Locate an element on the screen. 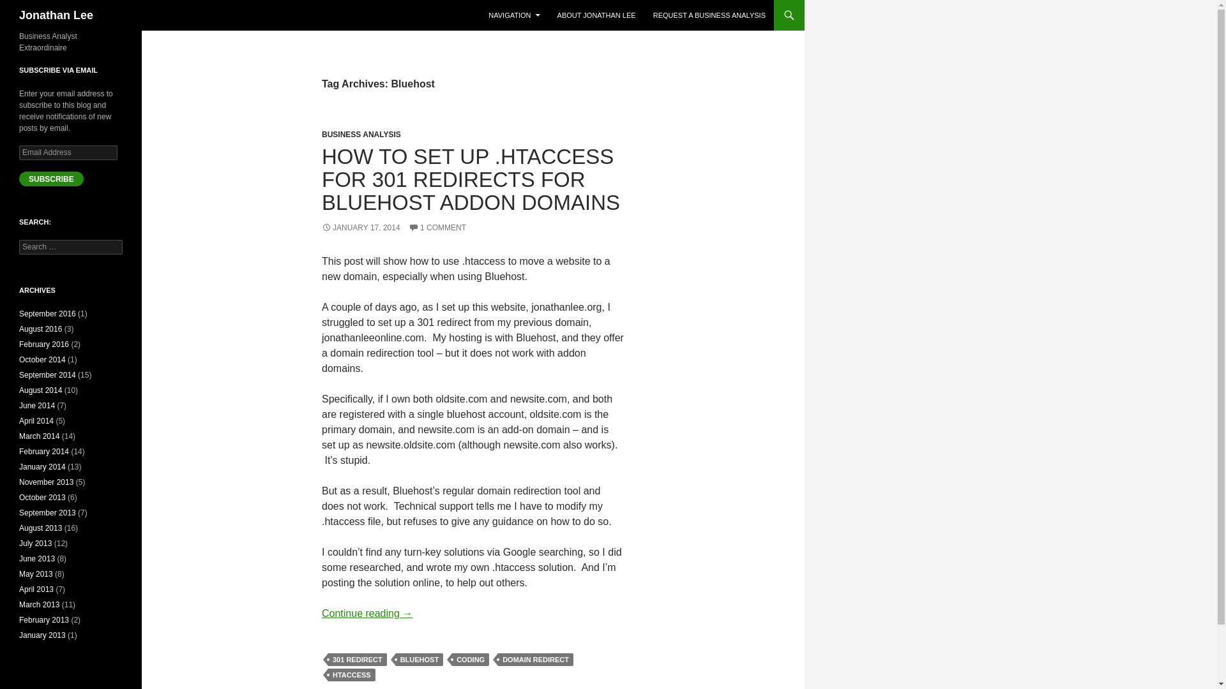  October 2013 is located at coordinates (42, 498).